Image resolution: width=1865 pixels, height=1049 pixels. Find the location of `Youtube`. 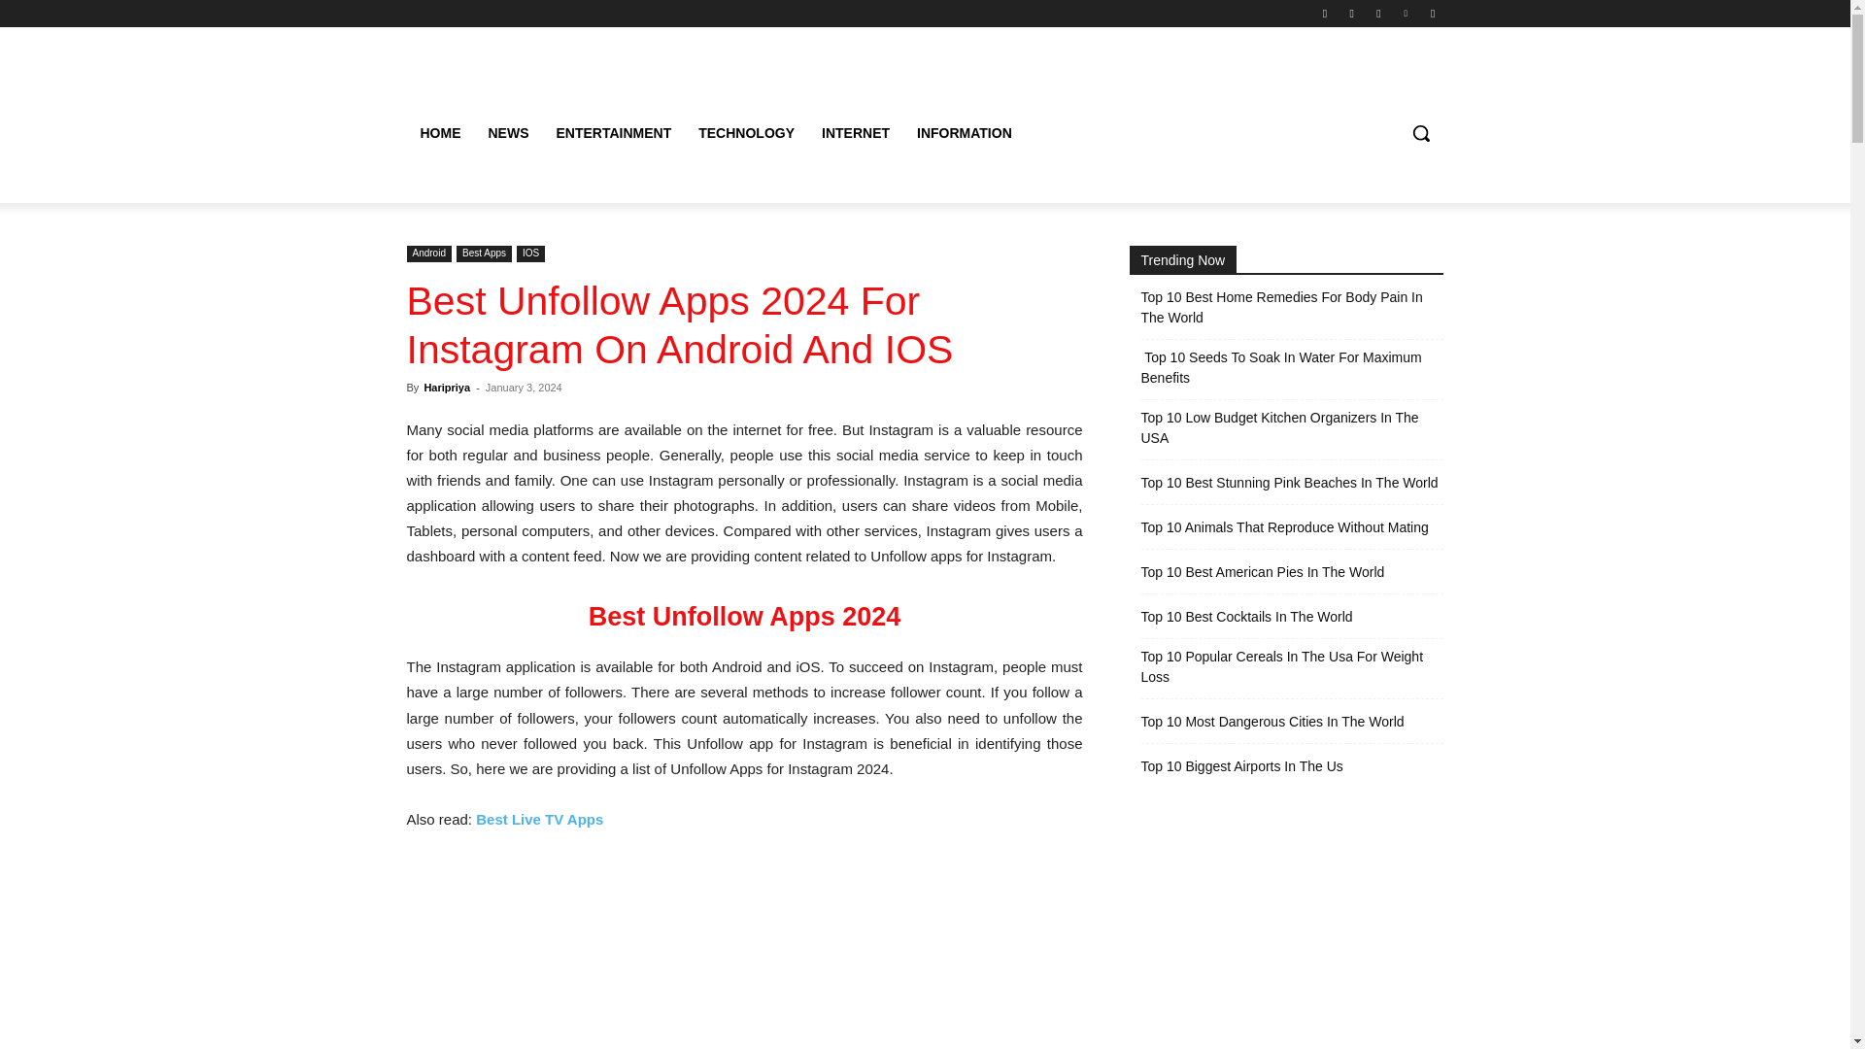

Youtube is located at coordinates (1432, 13).